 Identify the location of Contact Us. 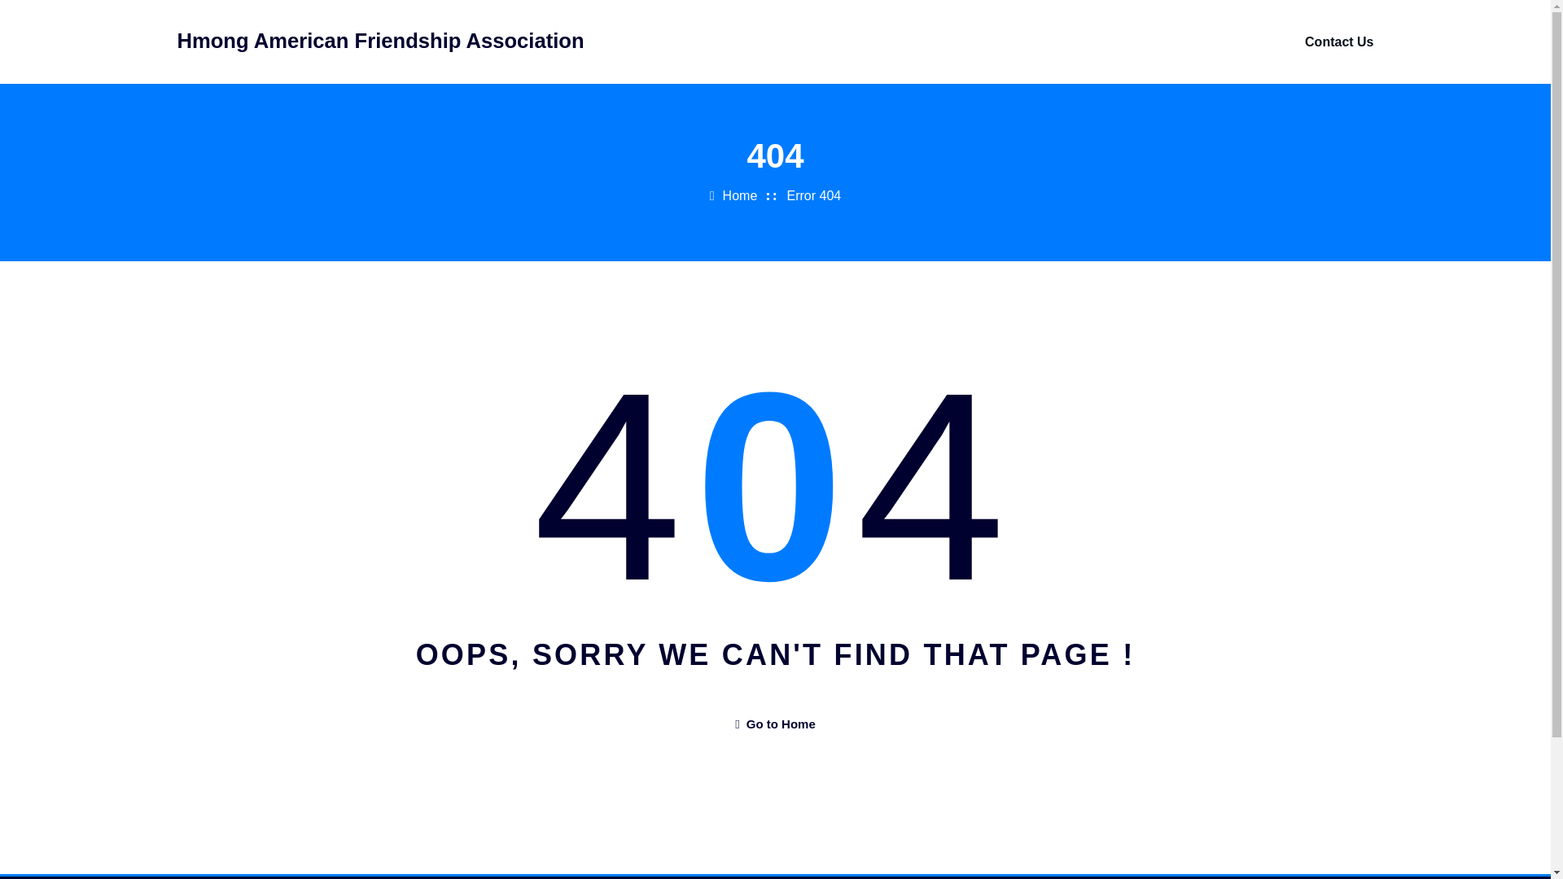
(1339, 42).